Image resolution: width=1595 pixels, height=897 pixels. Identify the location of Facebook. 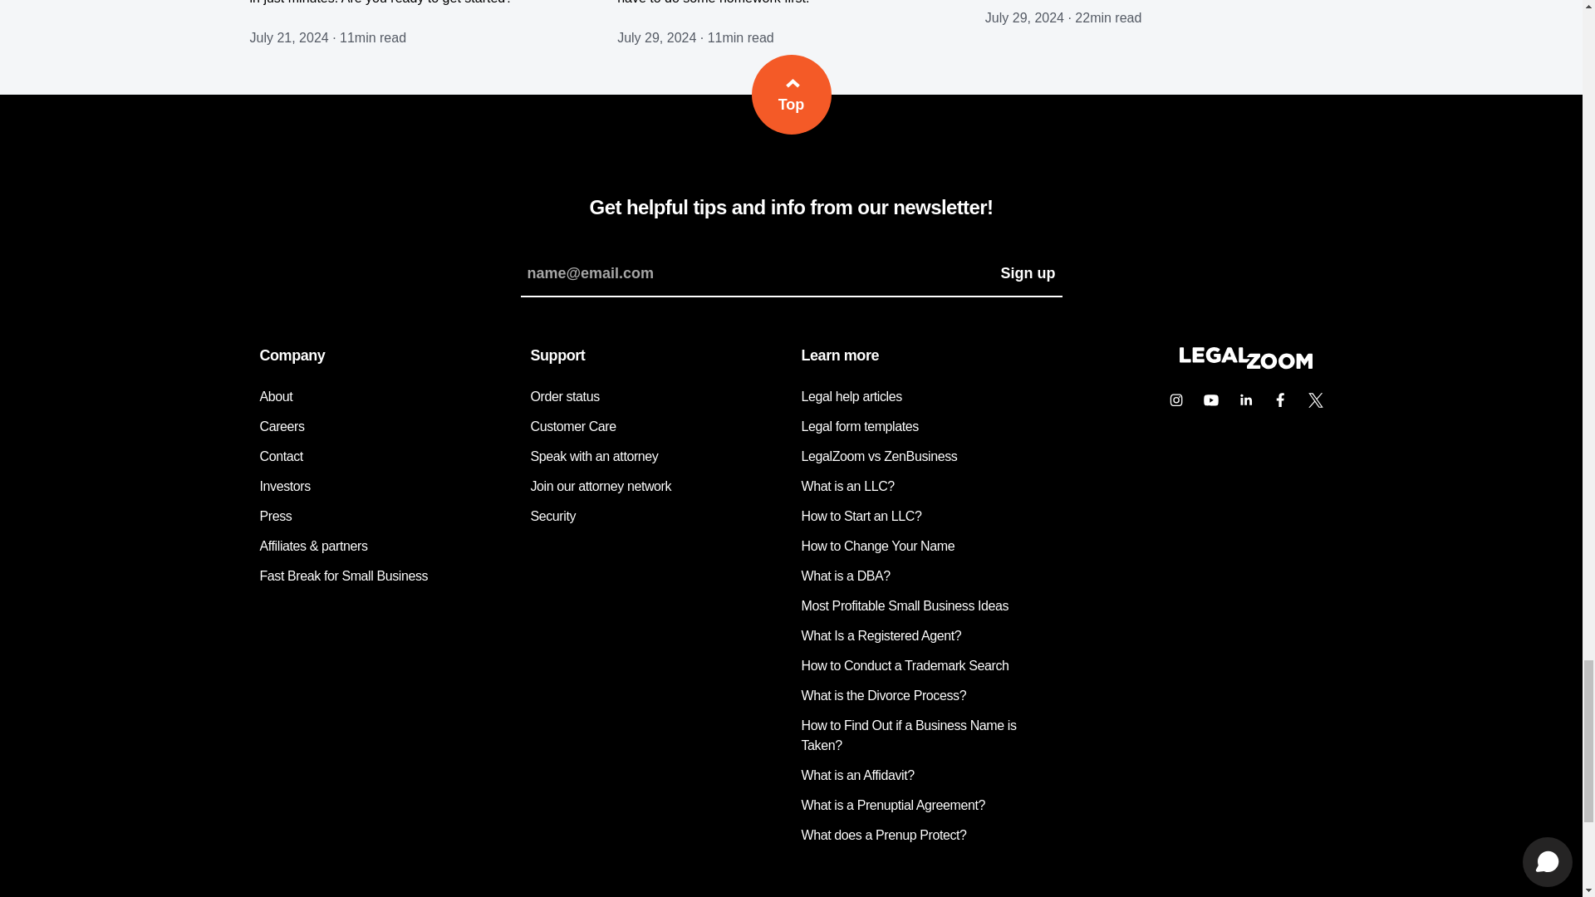
(1280, 400).